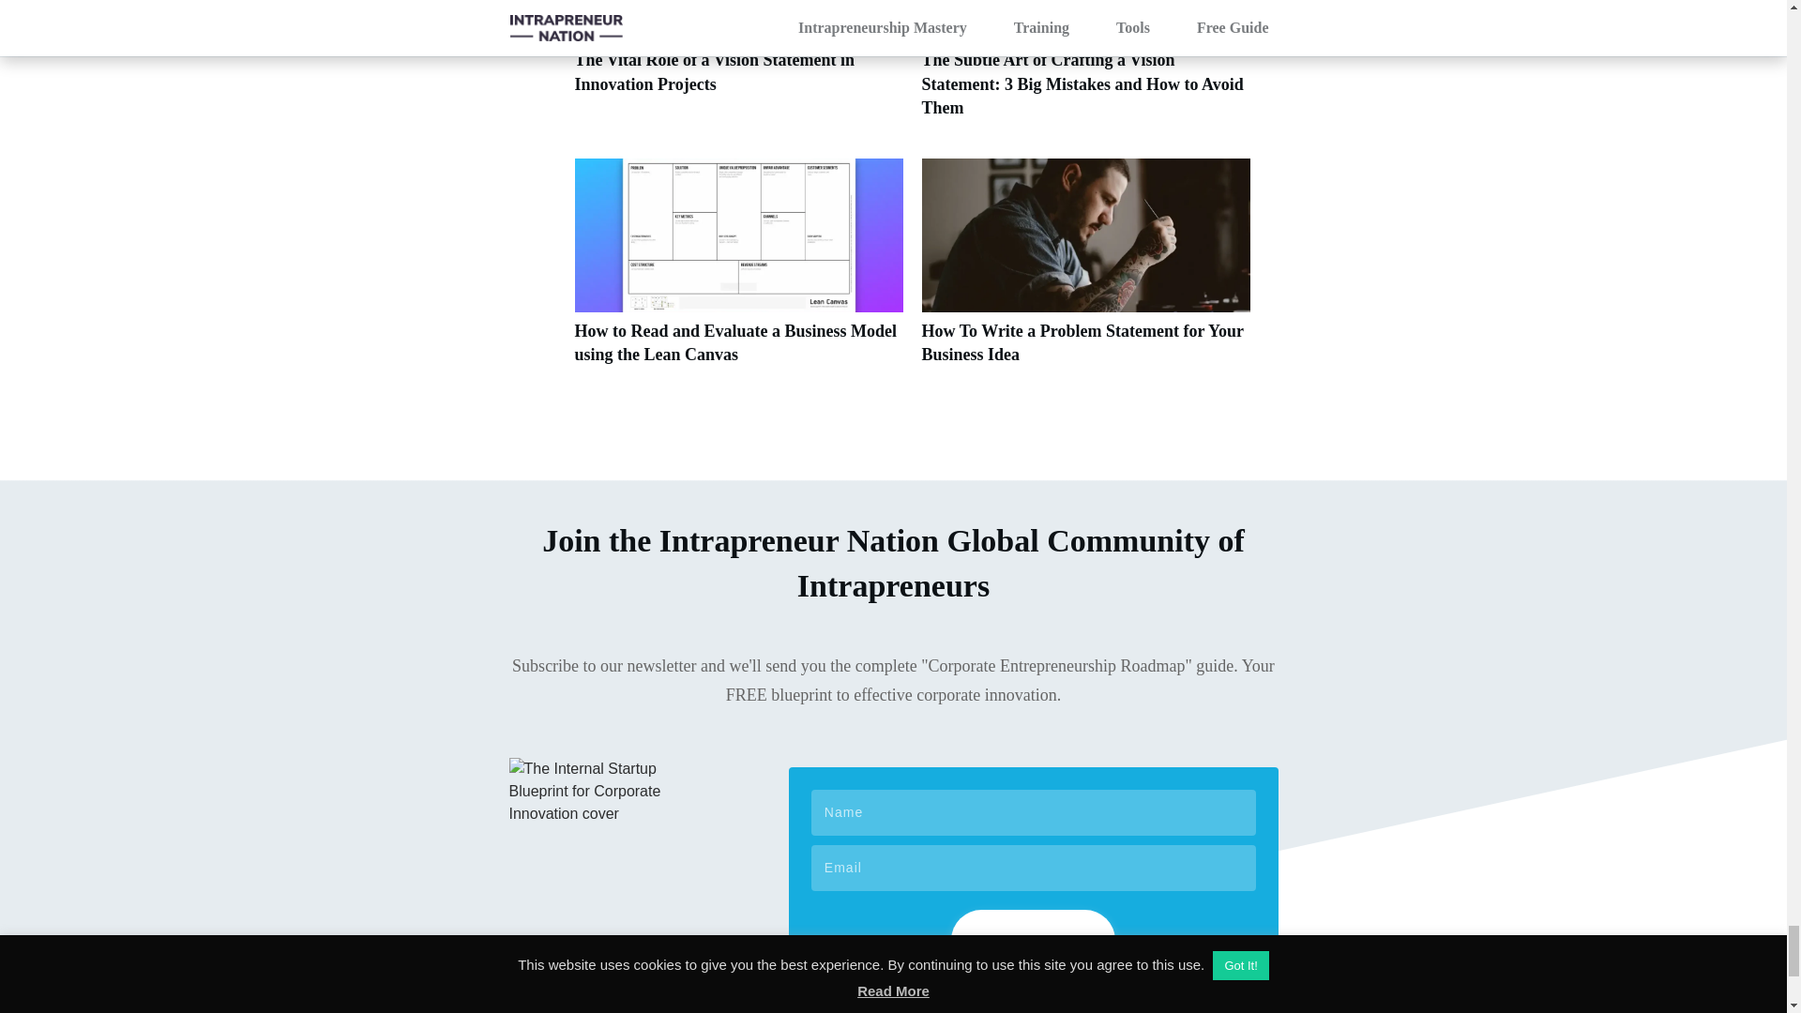 This screenshot has height=1013, width=1801. I want to click on How To Write a Problem Statement for Your Business Idea, so click(1084, 272).